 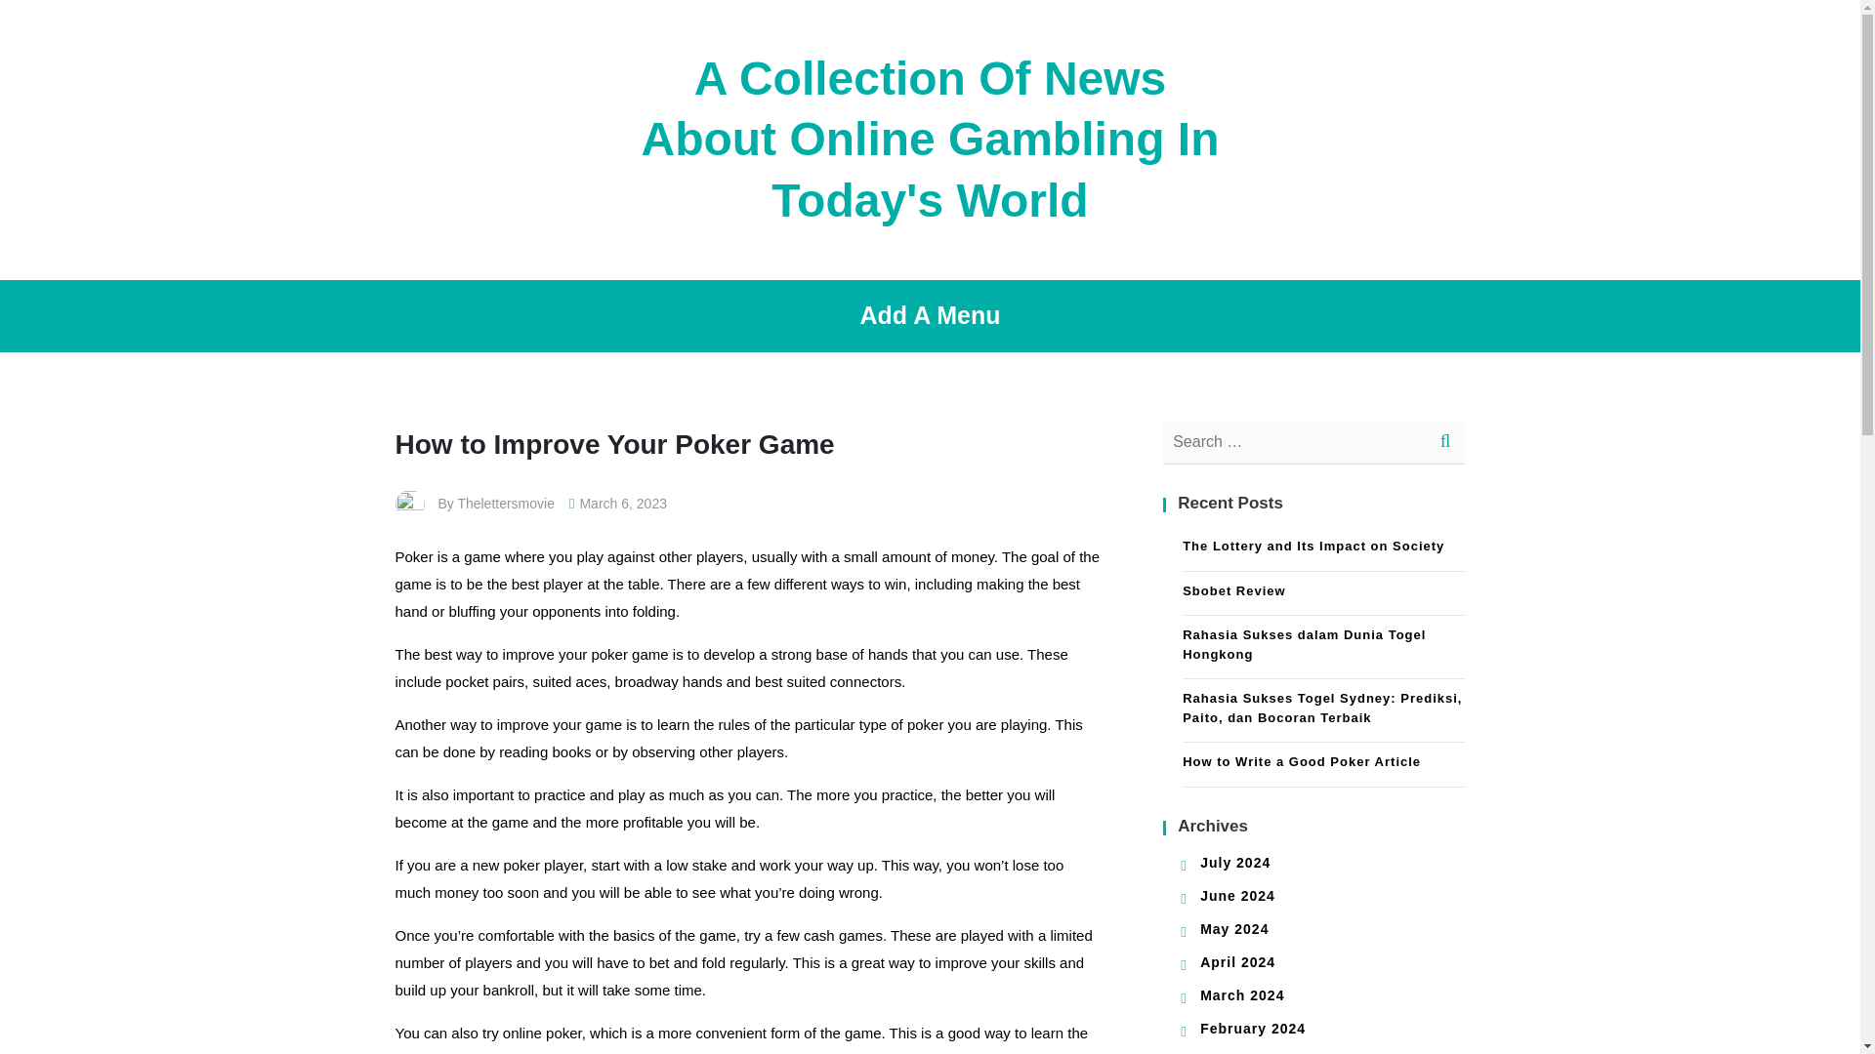 I want to click on Thelettersmovie, so click(x=506, y=503).